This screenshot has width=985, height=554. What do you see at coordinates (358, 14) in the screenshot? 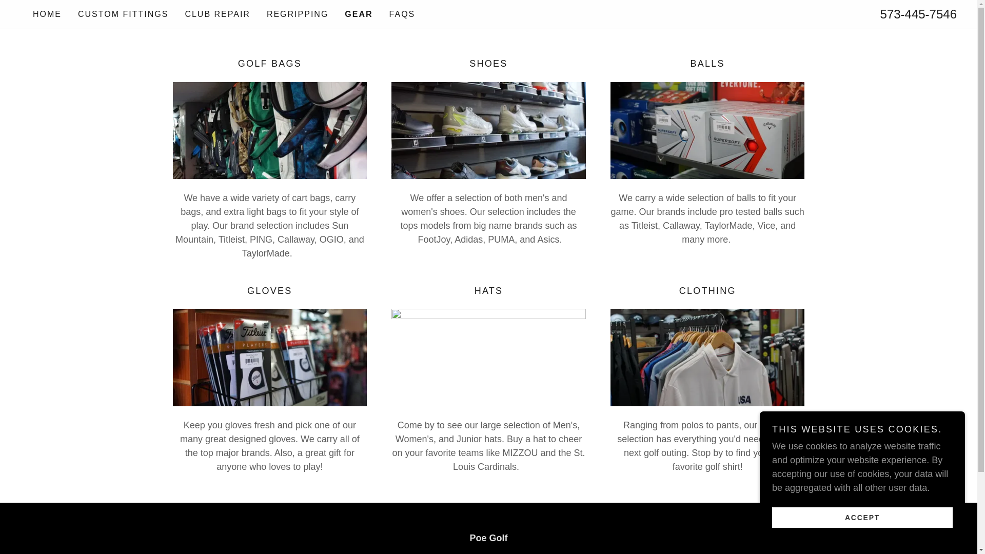
I see `GEAR` at bounding box center [358, 14].